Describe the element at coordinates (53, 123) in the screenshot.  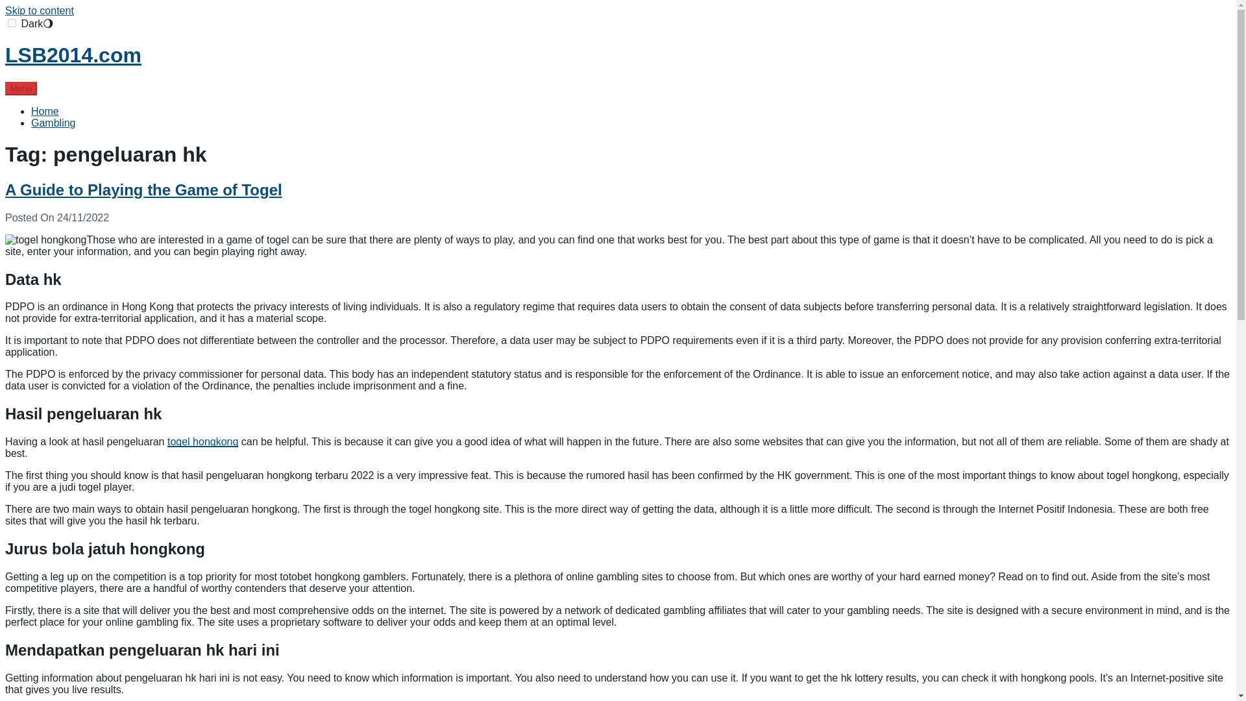
I see `Gambling` at that location.